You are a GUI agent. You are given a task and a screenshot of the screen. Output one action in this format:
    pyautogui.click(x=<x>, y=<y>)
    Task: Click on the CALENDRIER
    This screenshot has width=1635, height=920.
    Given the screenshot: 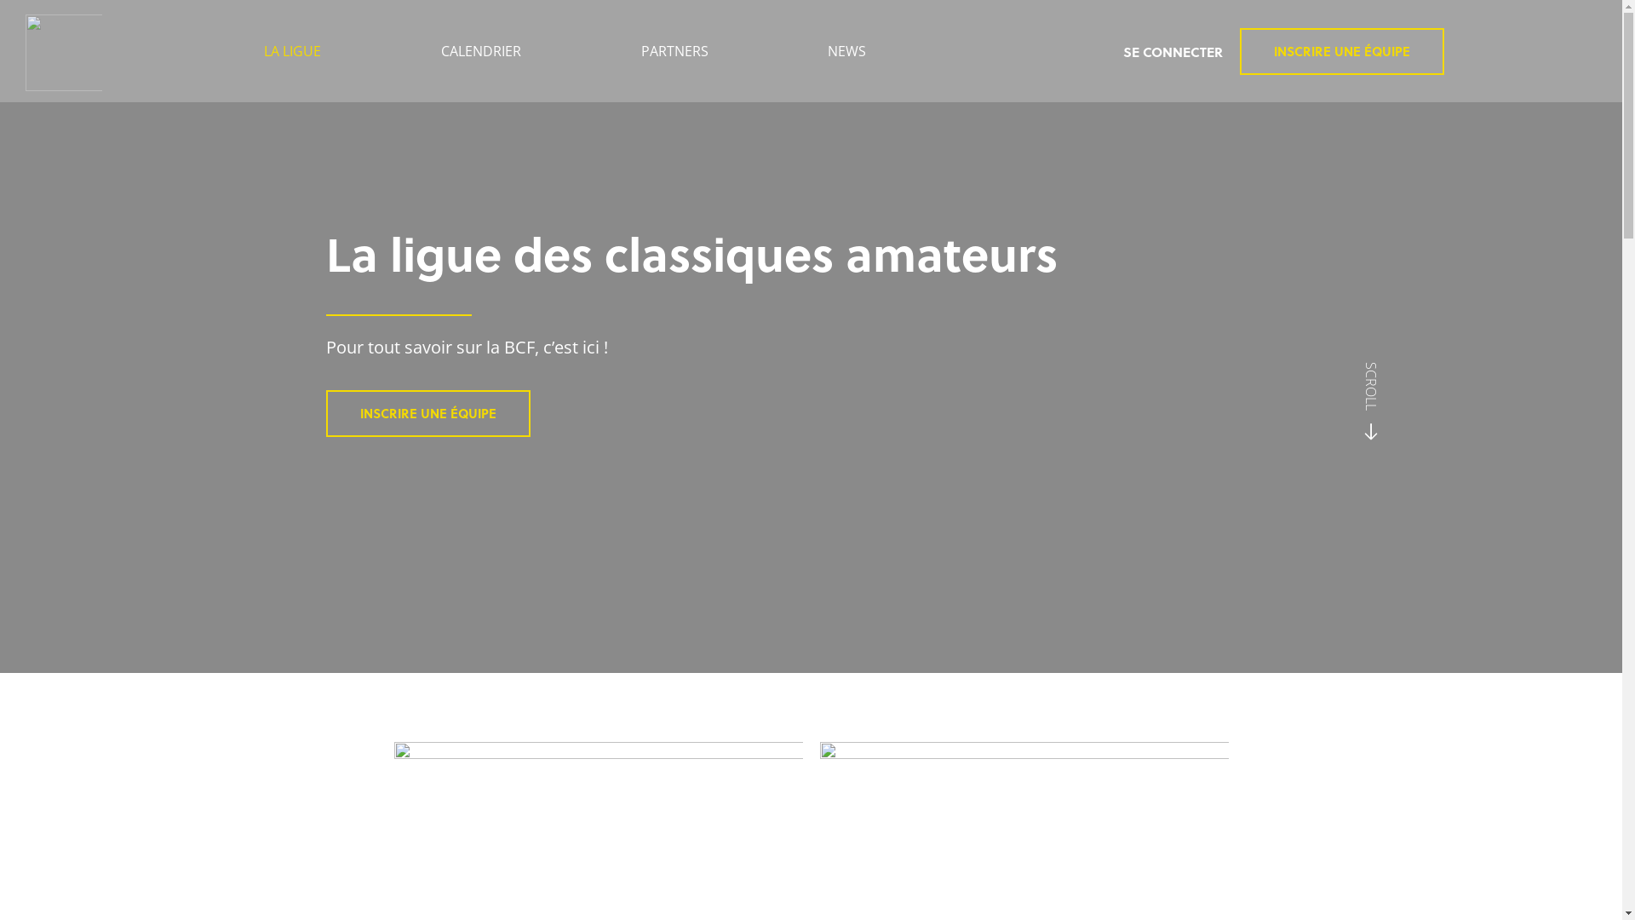 What is the action you would take?
    pyautogui.click(x=482, y=51)
    